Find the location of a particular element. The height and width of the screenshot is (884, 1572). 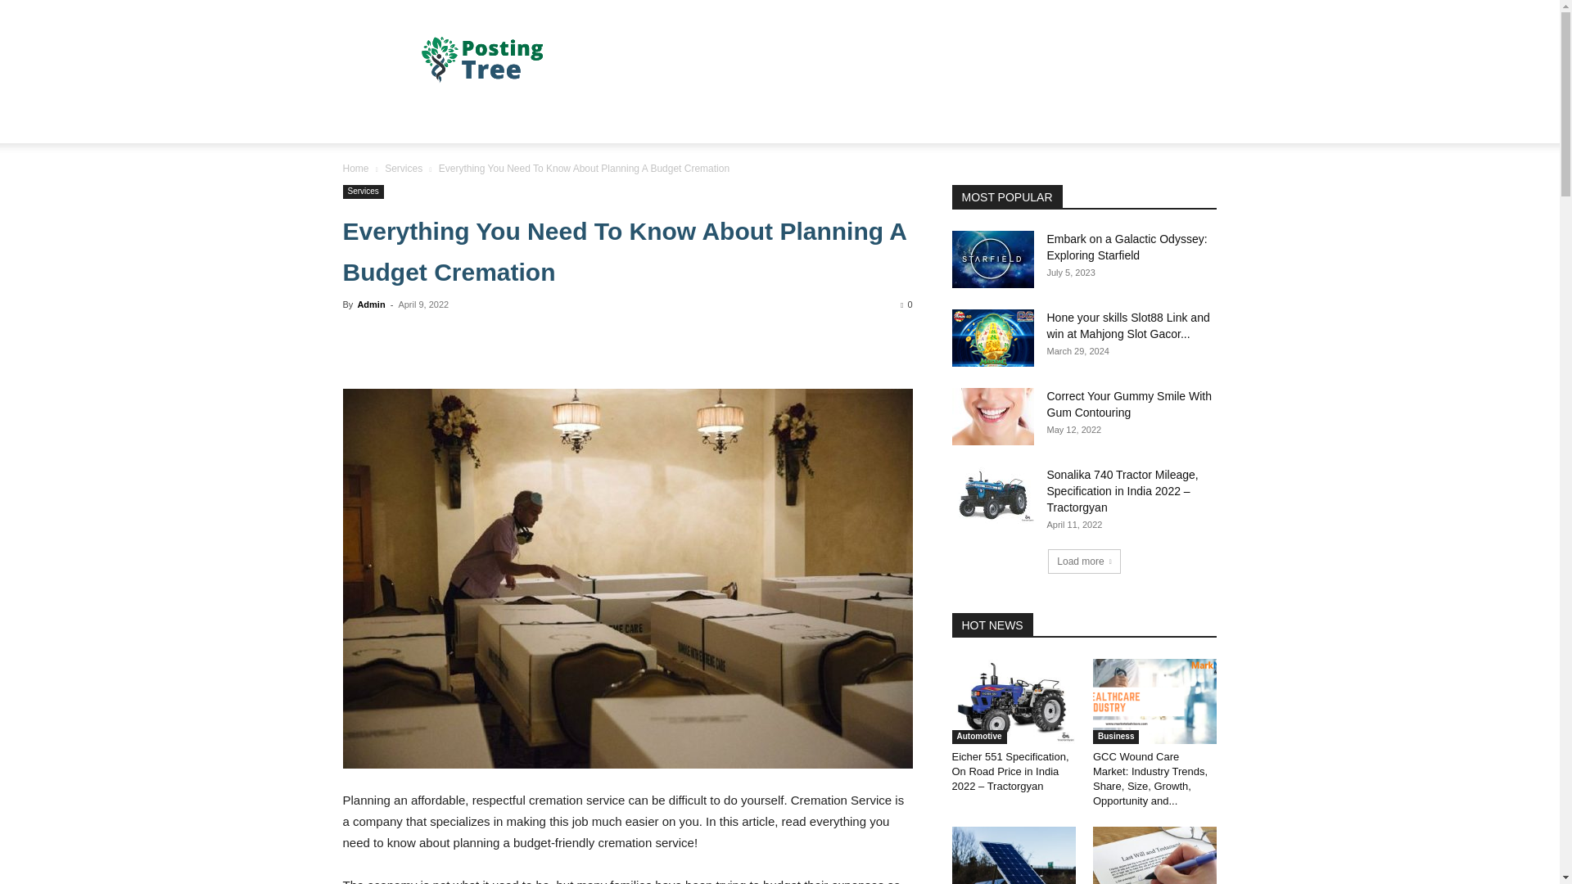

View all posts in Services is located at coordinates (404, 168).